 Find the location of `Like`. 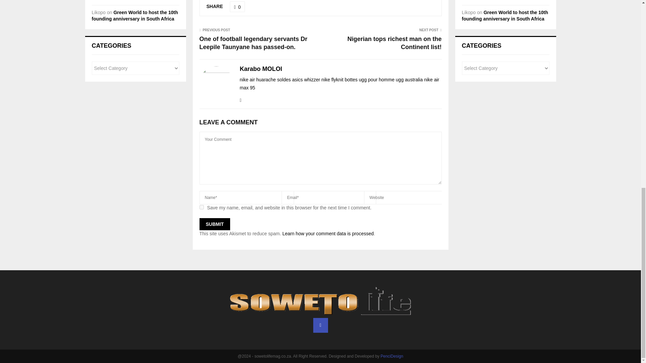

Like is located at coordinates (238, 7).